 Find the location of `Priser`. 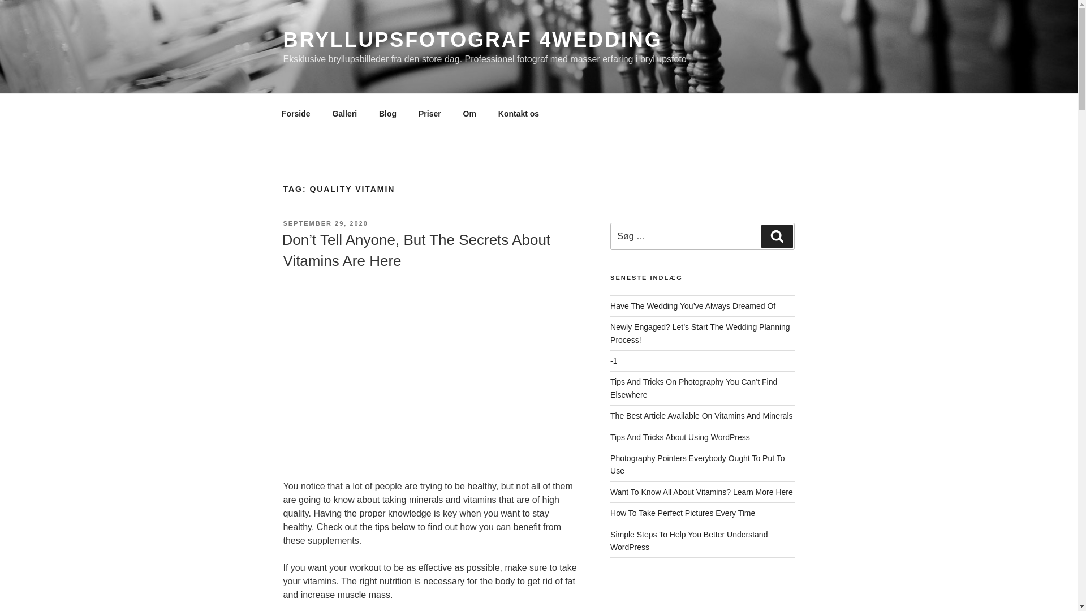

Priser is located at coordinates (429, 113).